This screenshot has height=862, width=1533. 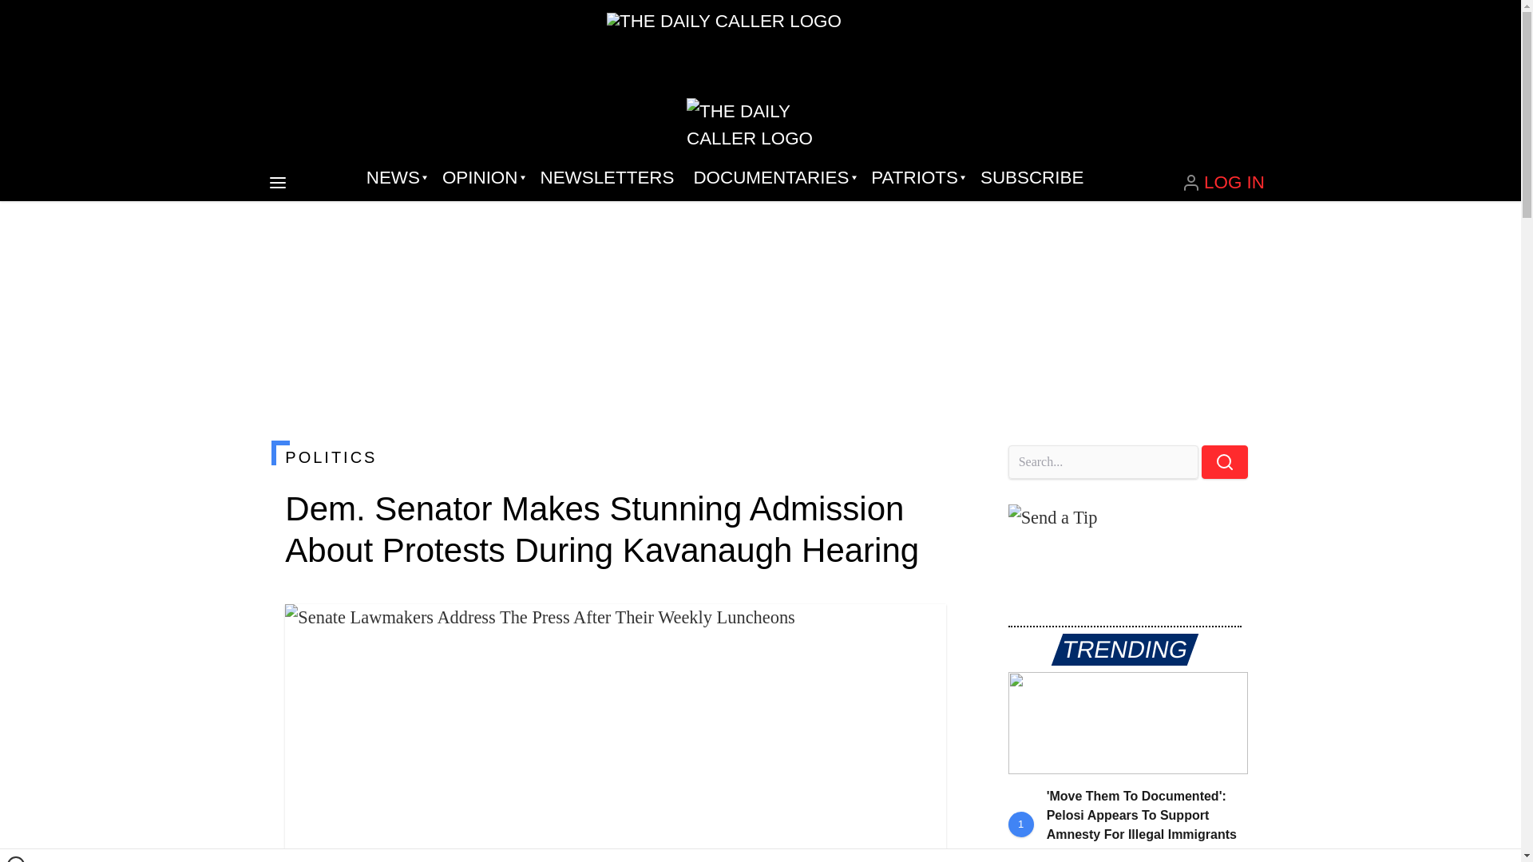 What do you see at coordinates (773, 177) in the screenshot?
I see `DOCUMENTARIES` at bounding box center [773, 177].